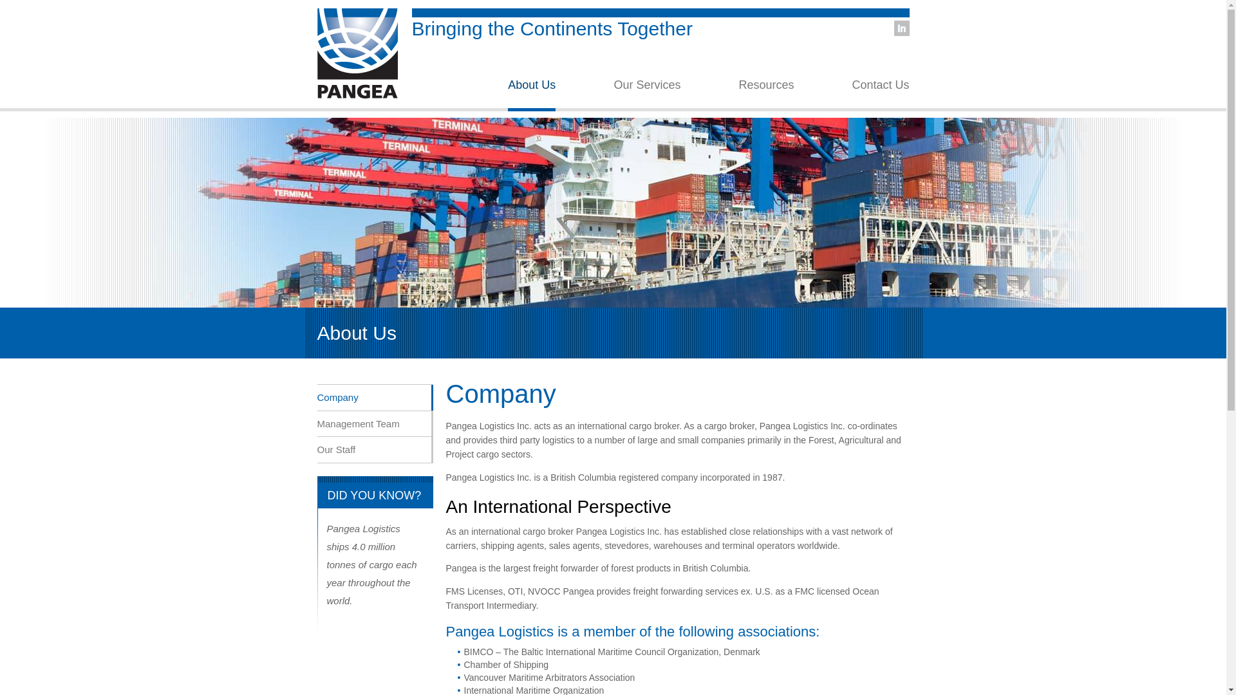 This screenshot has height=695, width=1236. What do you see at coordinates (532, 95) in the screenshot?
I see `About Us` at bounding box center [532, 95].